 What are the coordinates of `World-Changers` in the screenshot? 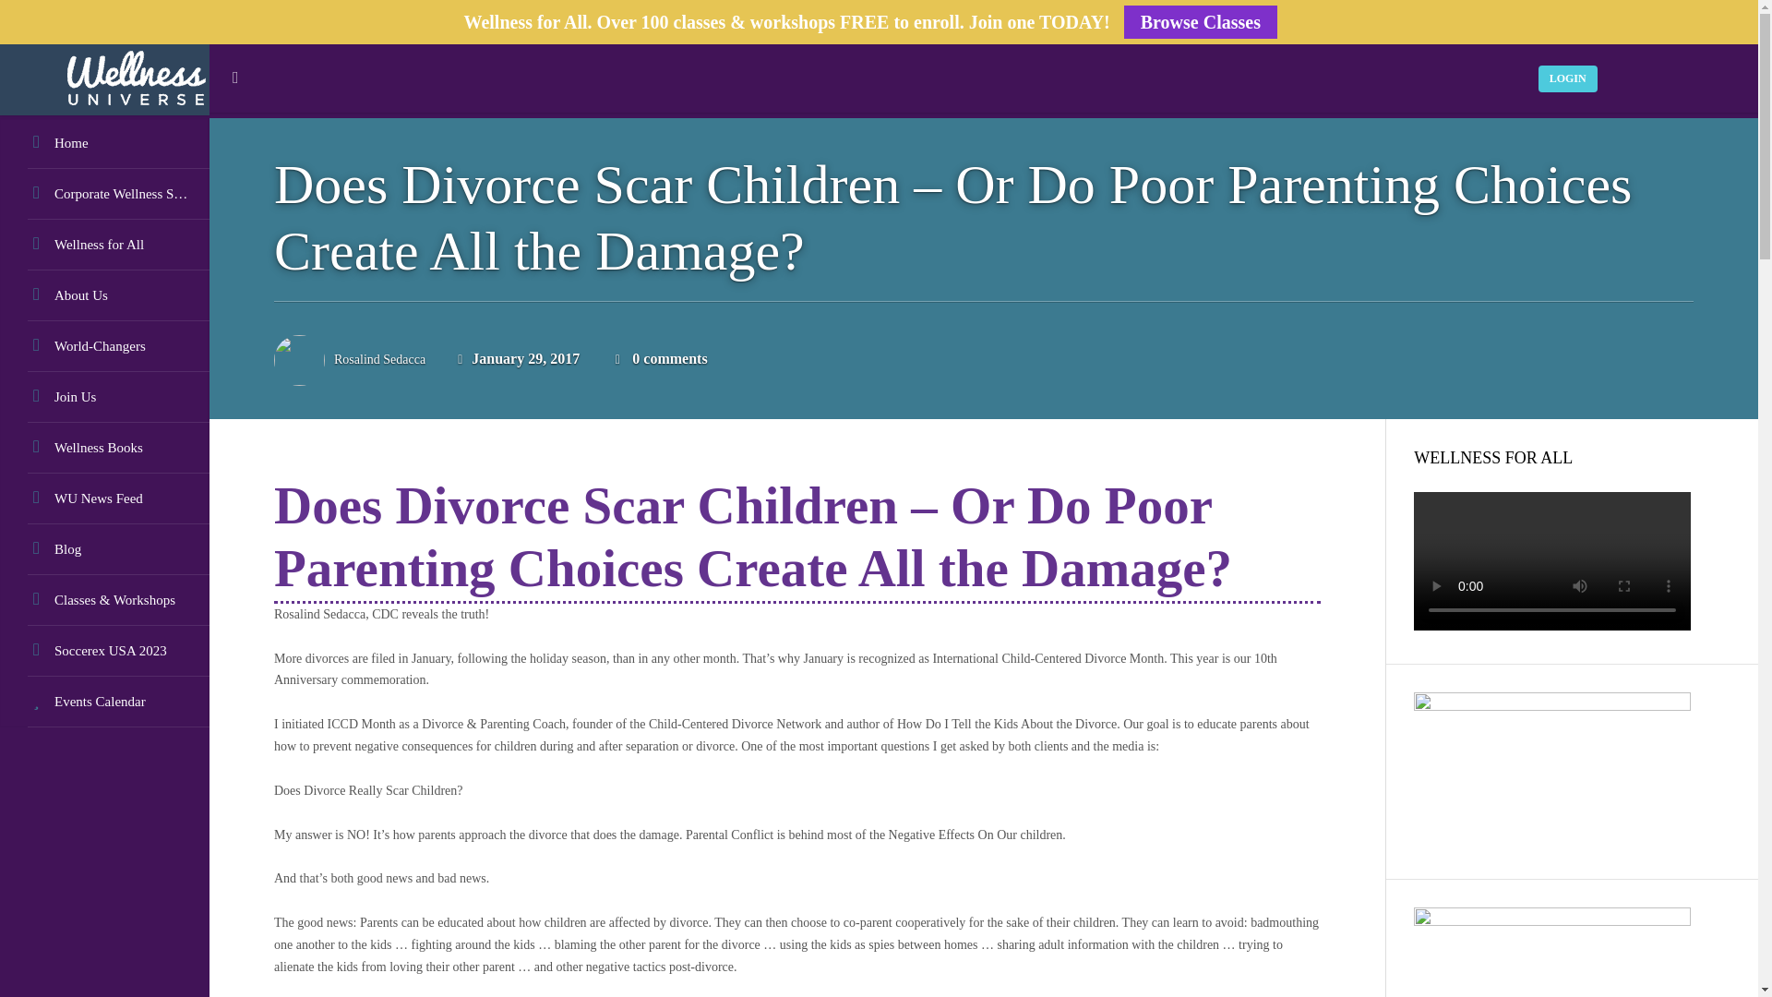 It's located at (104, 345).